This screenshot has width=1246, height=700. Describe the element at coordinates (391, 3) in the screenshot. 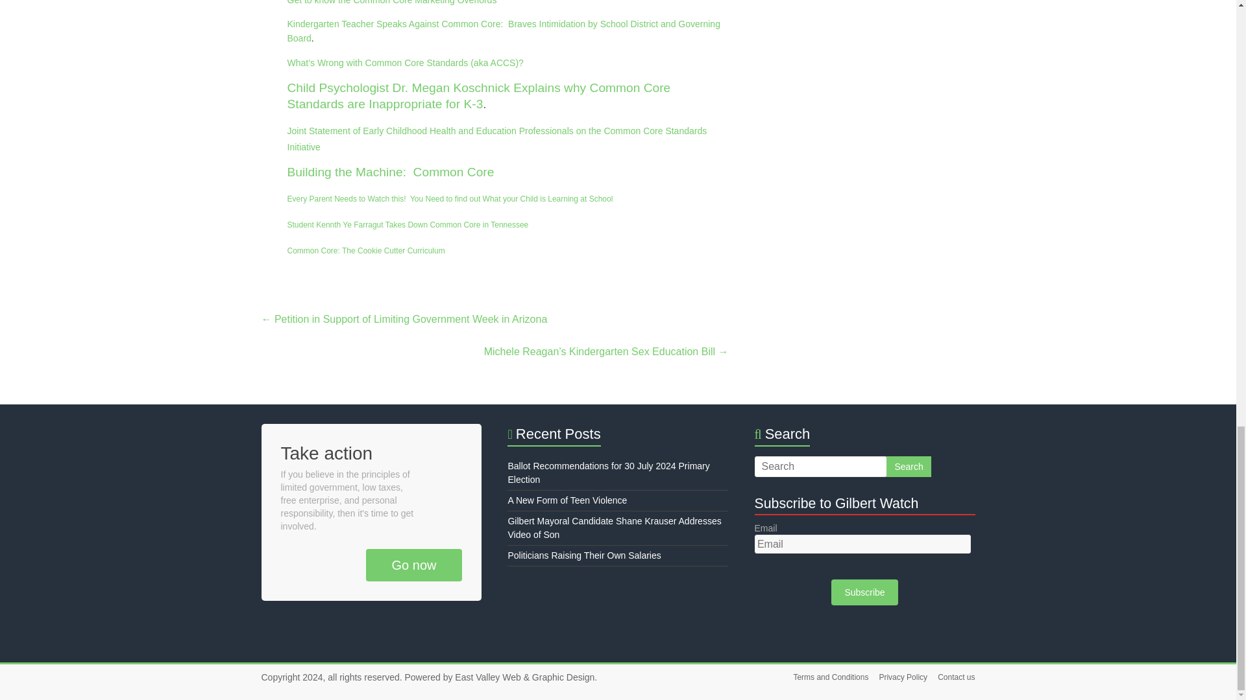

I see `Get to know the Common Core Marketing Overlords` at that location.